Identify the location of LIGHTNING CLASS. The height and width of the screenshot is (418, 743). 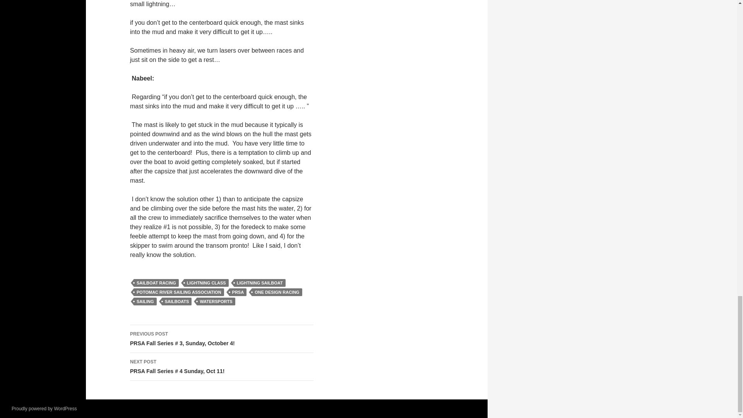
(207, 283).